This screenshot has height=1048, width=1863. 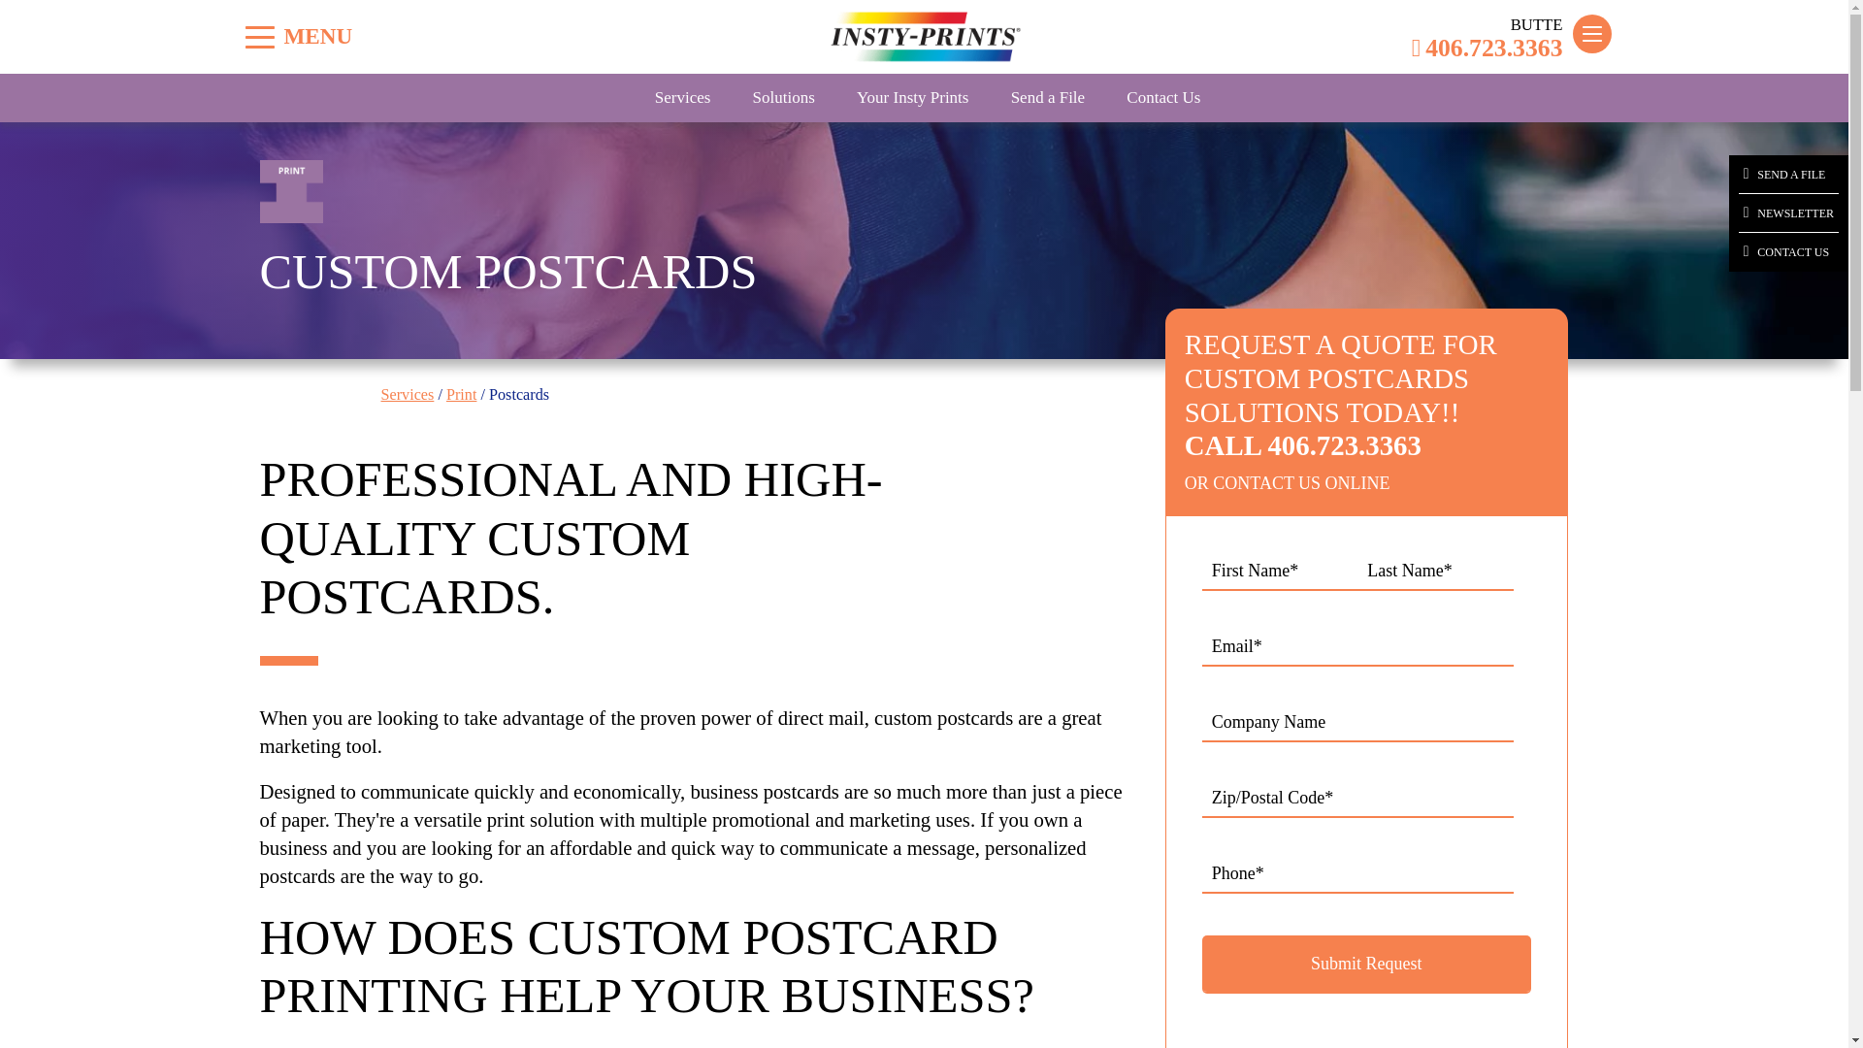 What do you see at coordinates (912, 97) in the screenshot?
I see `Your Insty Prints` at bounding box center [912, 97].